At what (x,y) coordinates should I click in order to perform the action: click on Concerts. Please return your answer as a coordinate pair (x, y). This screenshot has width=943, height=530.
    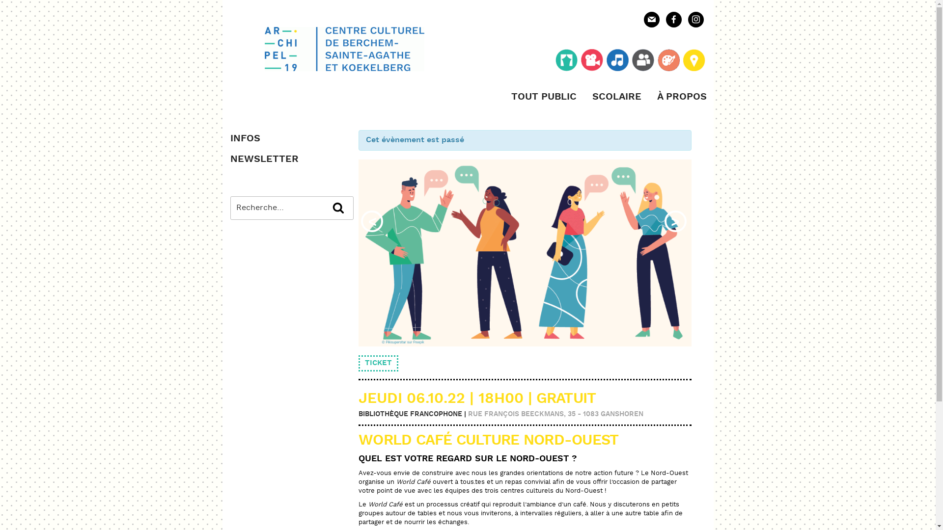
    Looking at the image, I should click on (617, 62).